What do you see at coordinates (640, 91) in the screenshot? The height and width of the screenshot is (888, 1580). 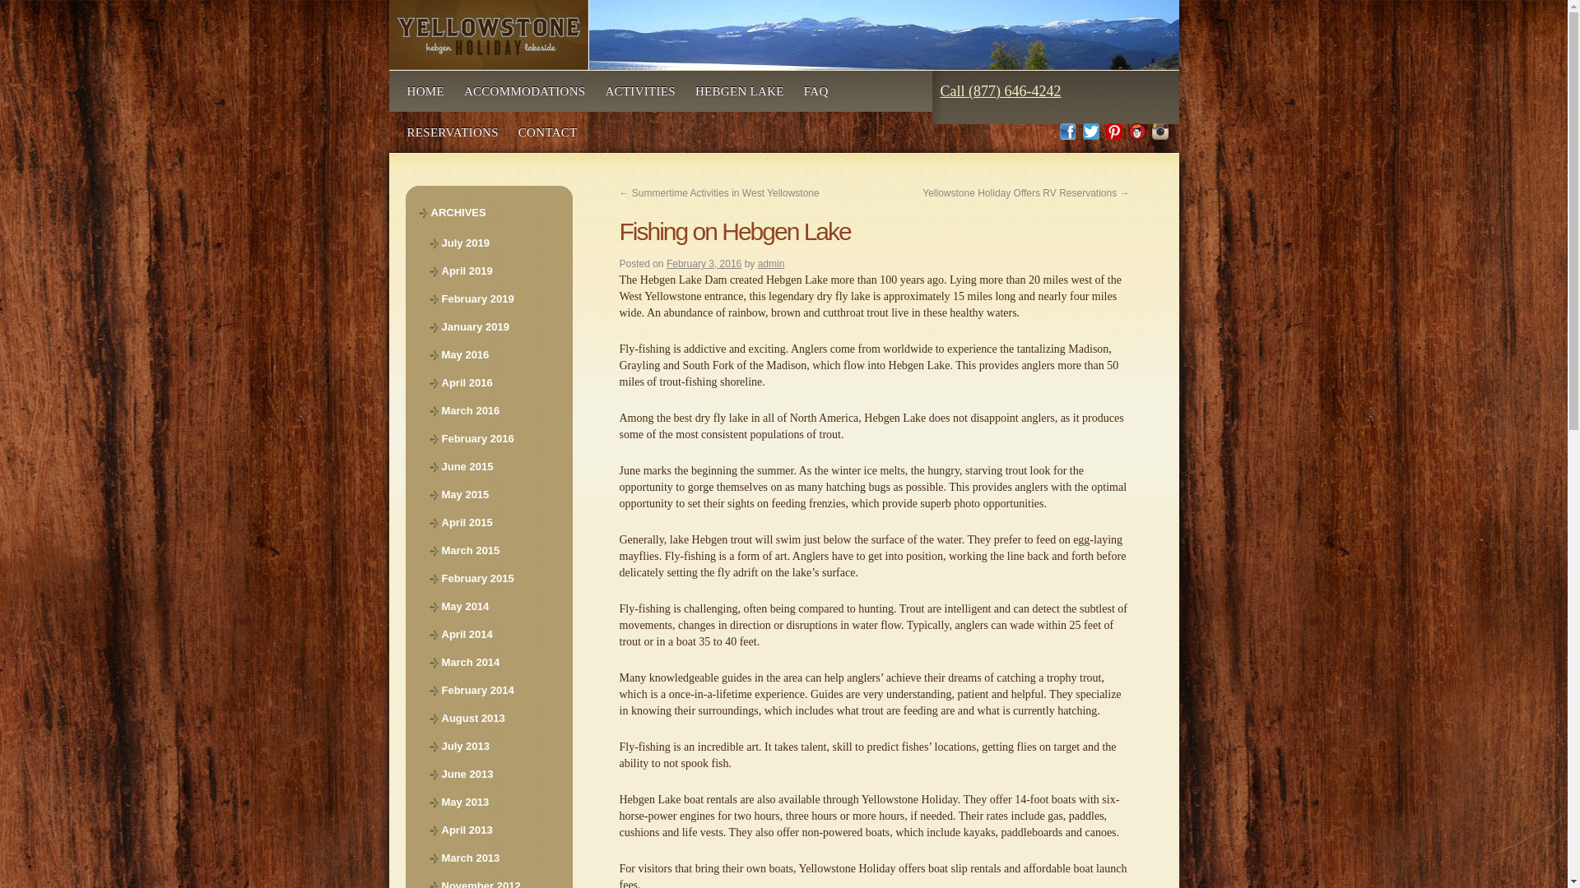 I see `ACTIVITIES` at bounding box center [640, 91].